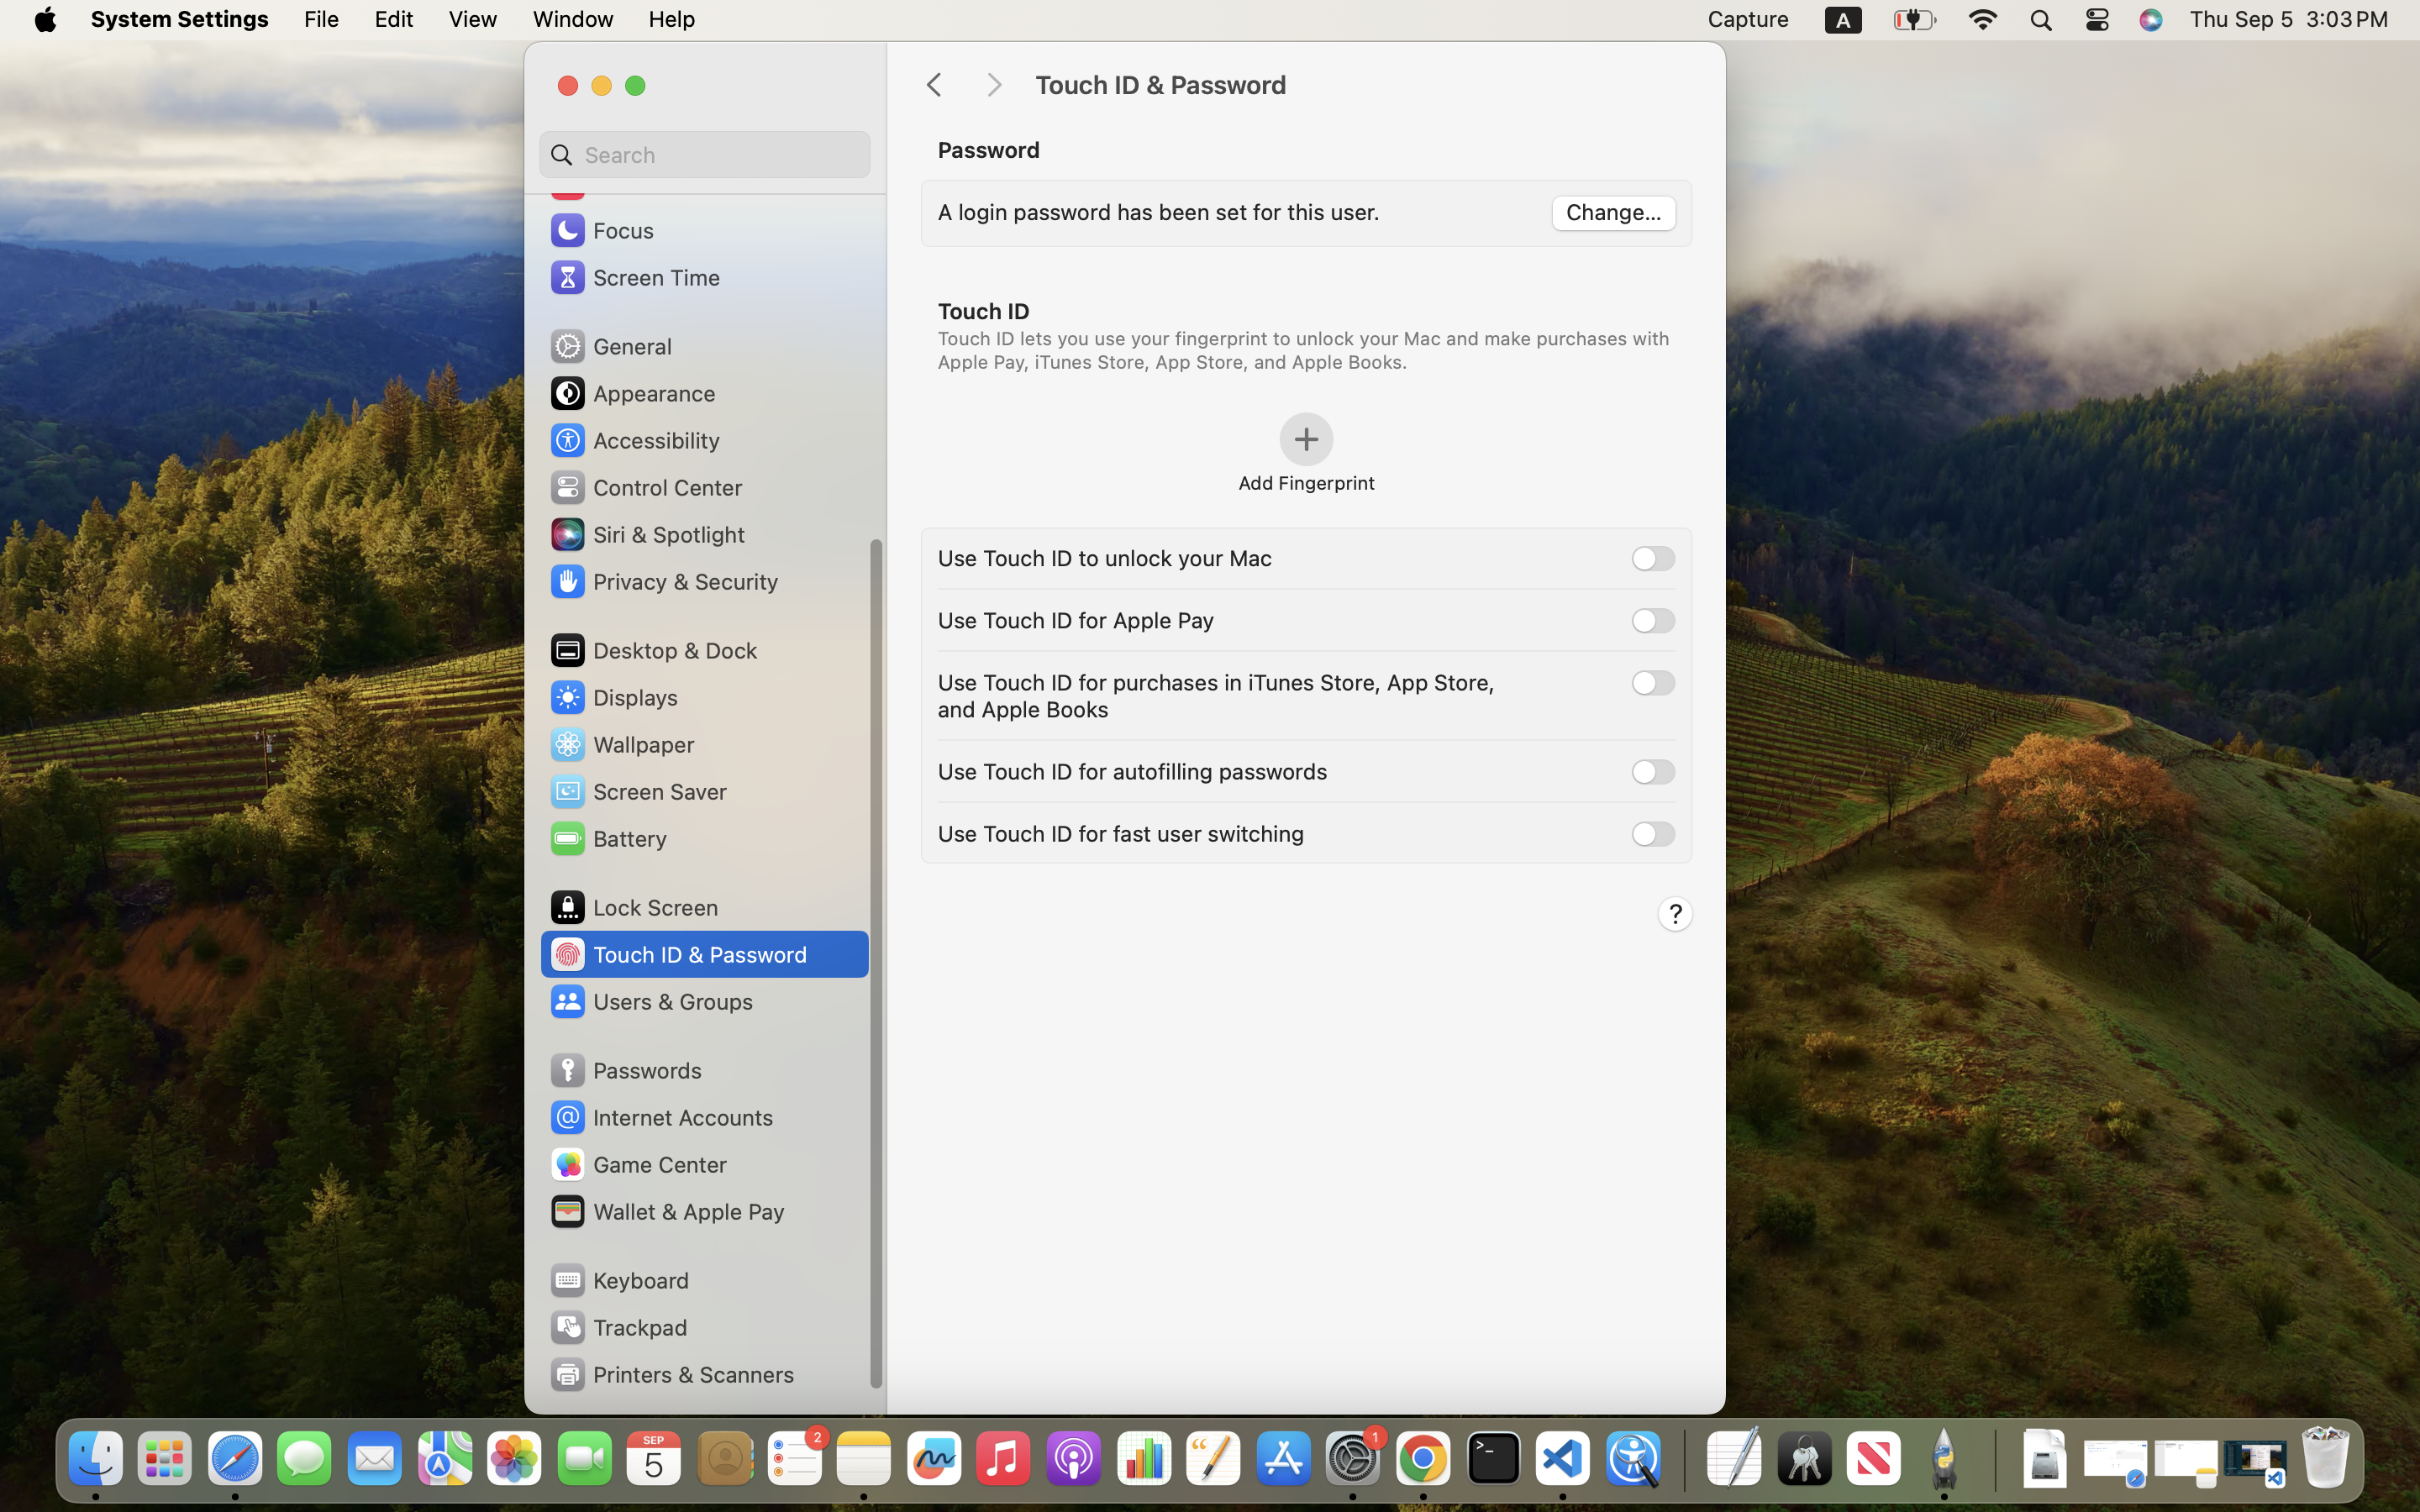  What do you see at coordinates (653, 650) in the screenshot?
I see `Desktop & Dock` at bounding box center [653, 650].